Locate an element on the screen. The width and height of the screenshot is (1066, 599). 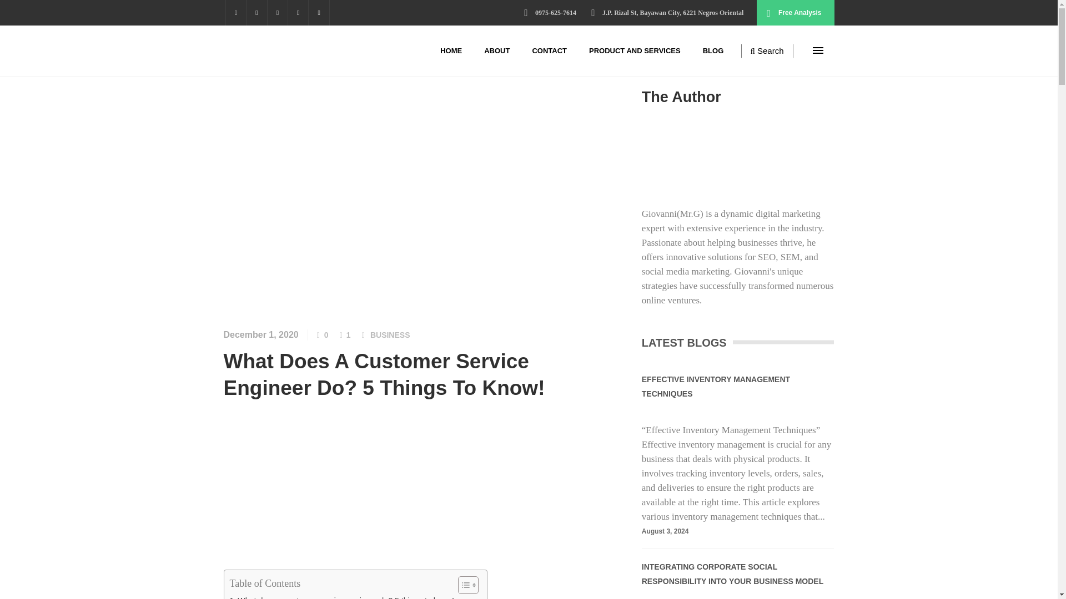
CONTACT is located at coordinates (549, 51).